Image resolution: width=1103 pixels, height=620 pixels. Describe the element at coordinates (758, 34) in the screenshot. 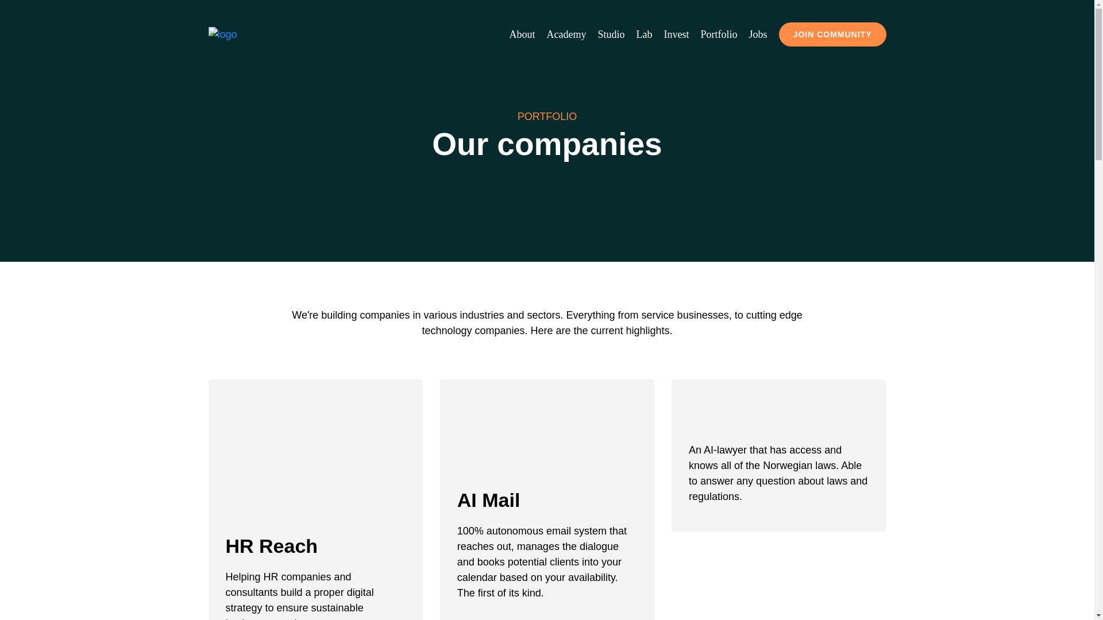

I see `Jobs` at that location.